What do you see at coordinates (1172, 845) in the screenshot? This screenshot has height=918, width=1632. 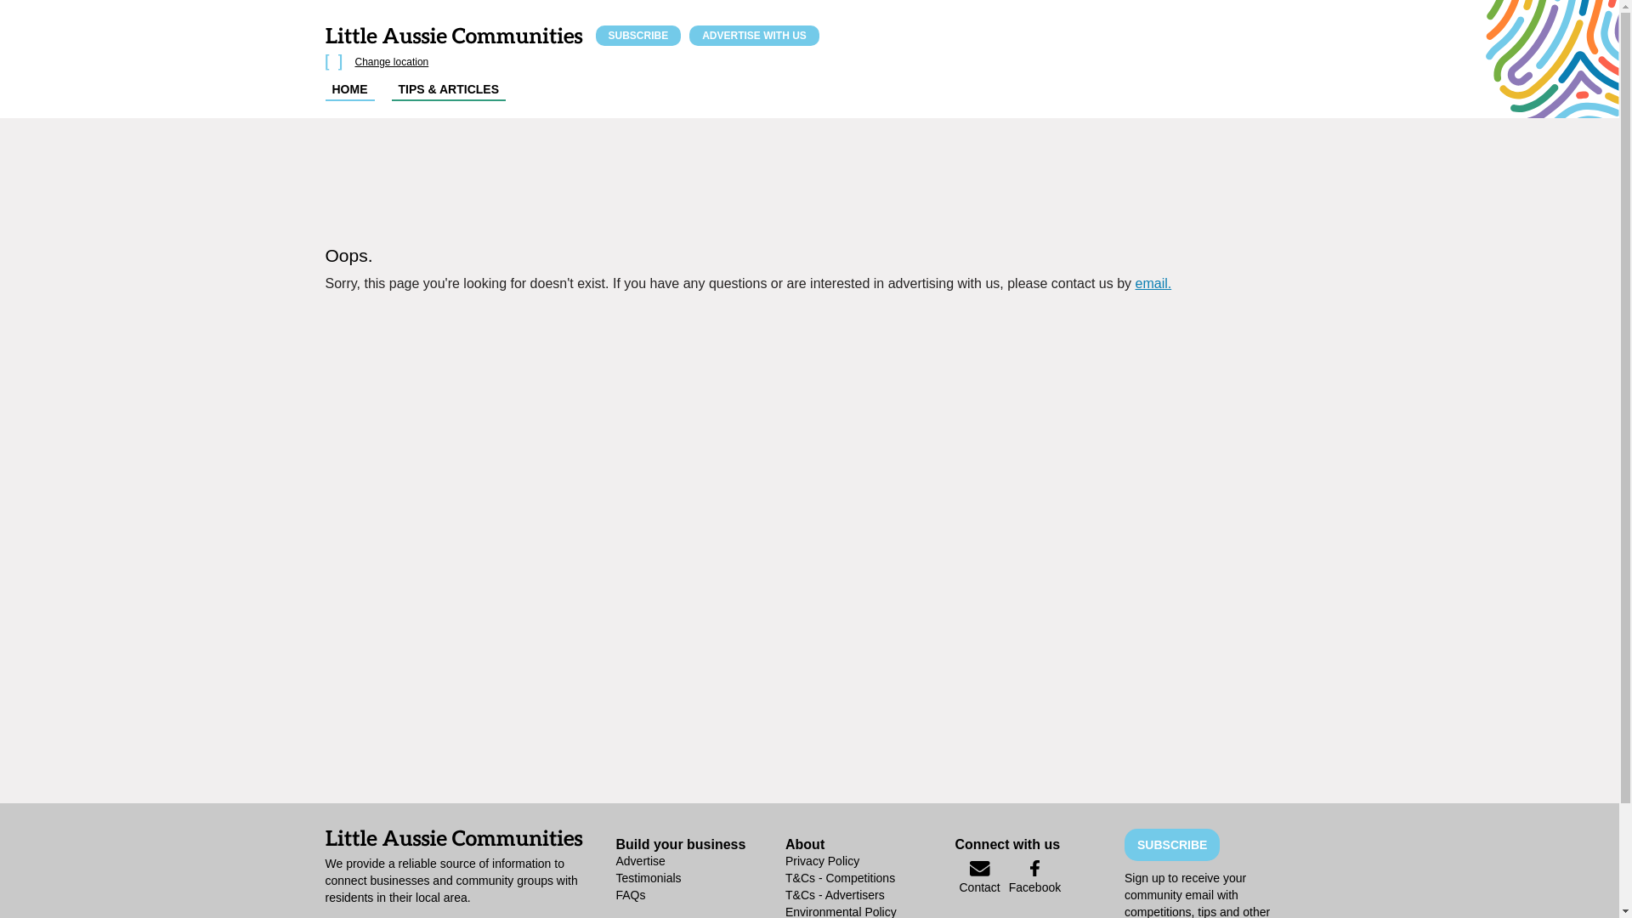 I see `SUBSCRIBE` at bounding box center [1172, 845].